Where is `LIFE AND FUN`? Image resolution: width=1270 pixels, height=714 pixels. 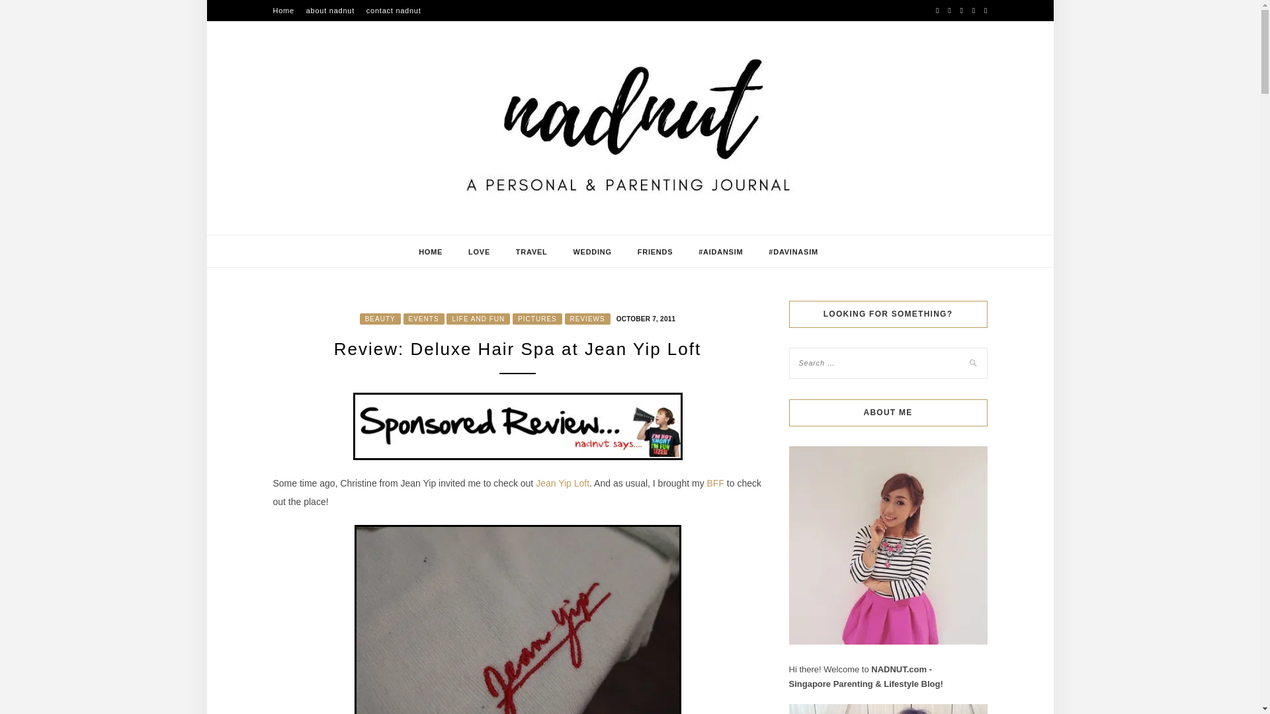
LIFE AND FUN is located at coordinates (478, 319).